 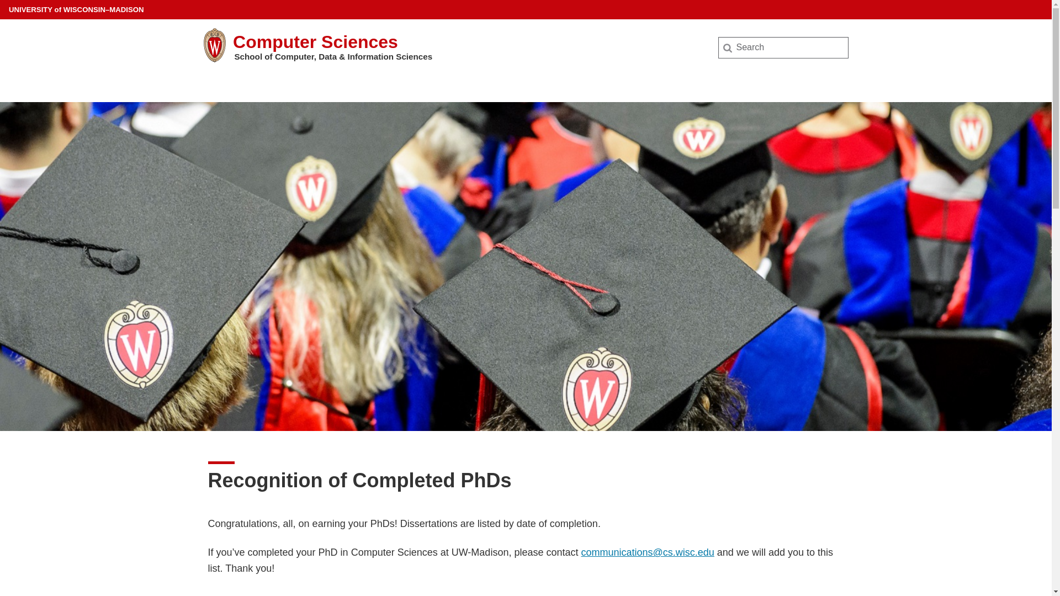 What do you see at coordinates (26, 12) in the screenshot?
I see `Search` at bounding box center [26, 12].